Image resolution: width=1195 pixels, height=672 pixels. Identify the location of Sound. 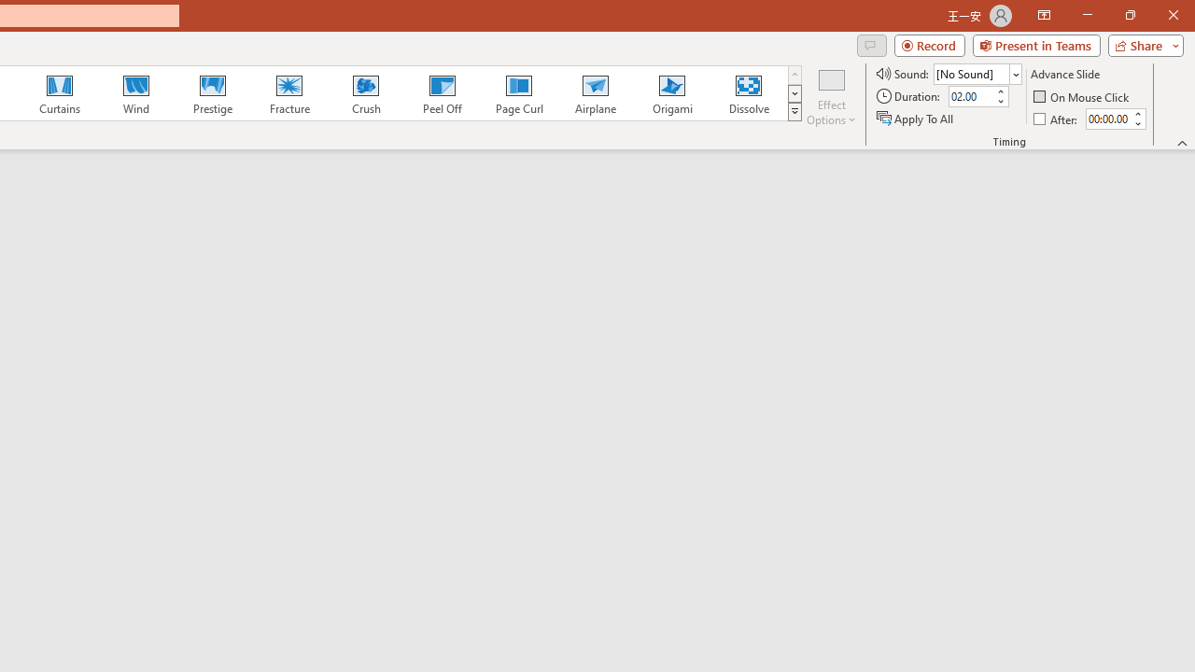
(977, 73).